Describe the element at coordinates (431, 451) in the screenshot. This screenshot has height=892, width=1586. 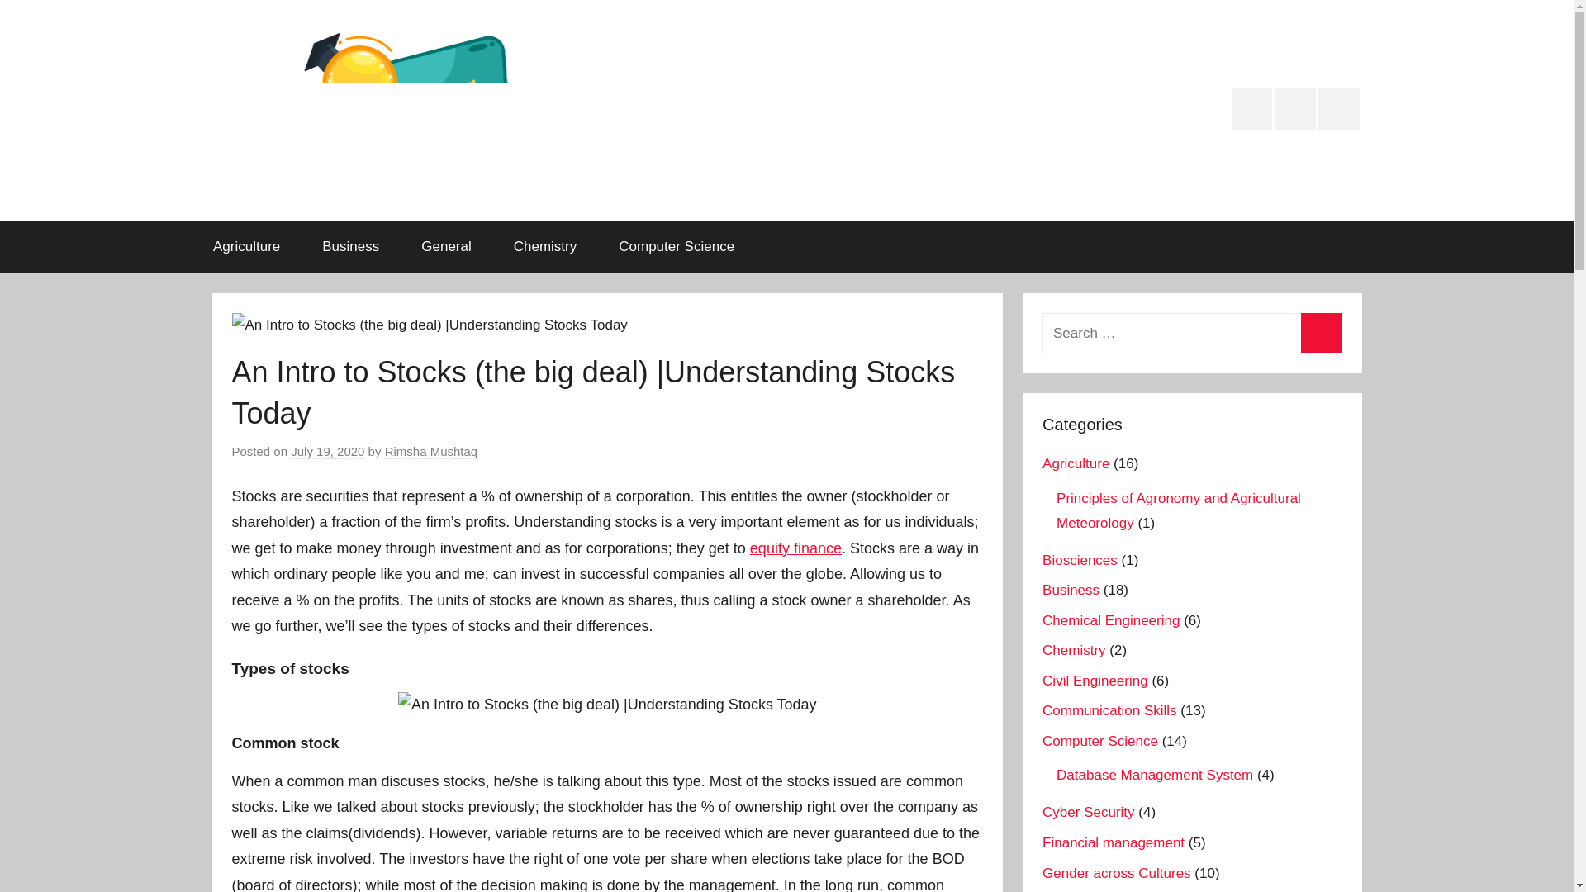
I see `View all posts by Rimsha Mushtaq` at that location.